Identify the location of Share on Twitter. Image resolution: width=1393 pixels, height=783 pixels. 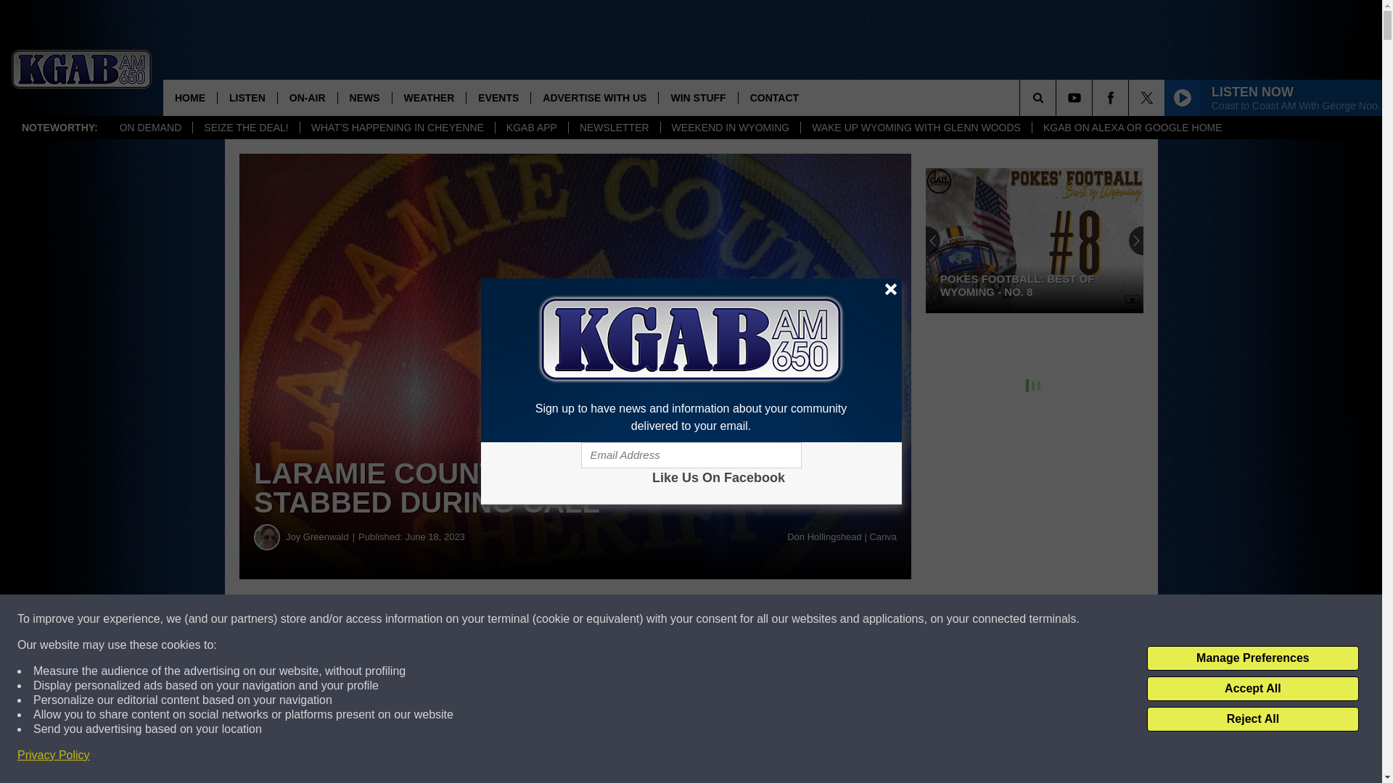
(710, 619).